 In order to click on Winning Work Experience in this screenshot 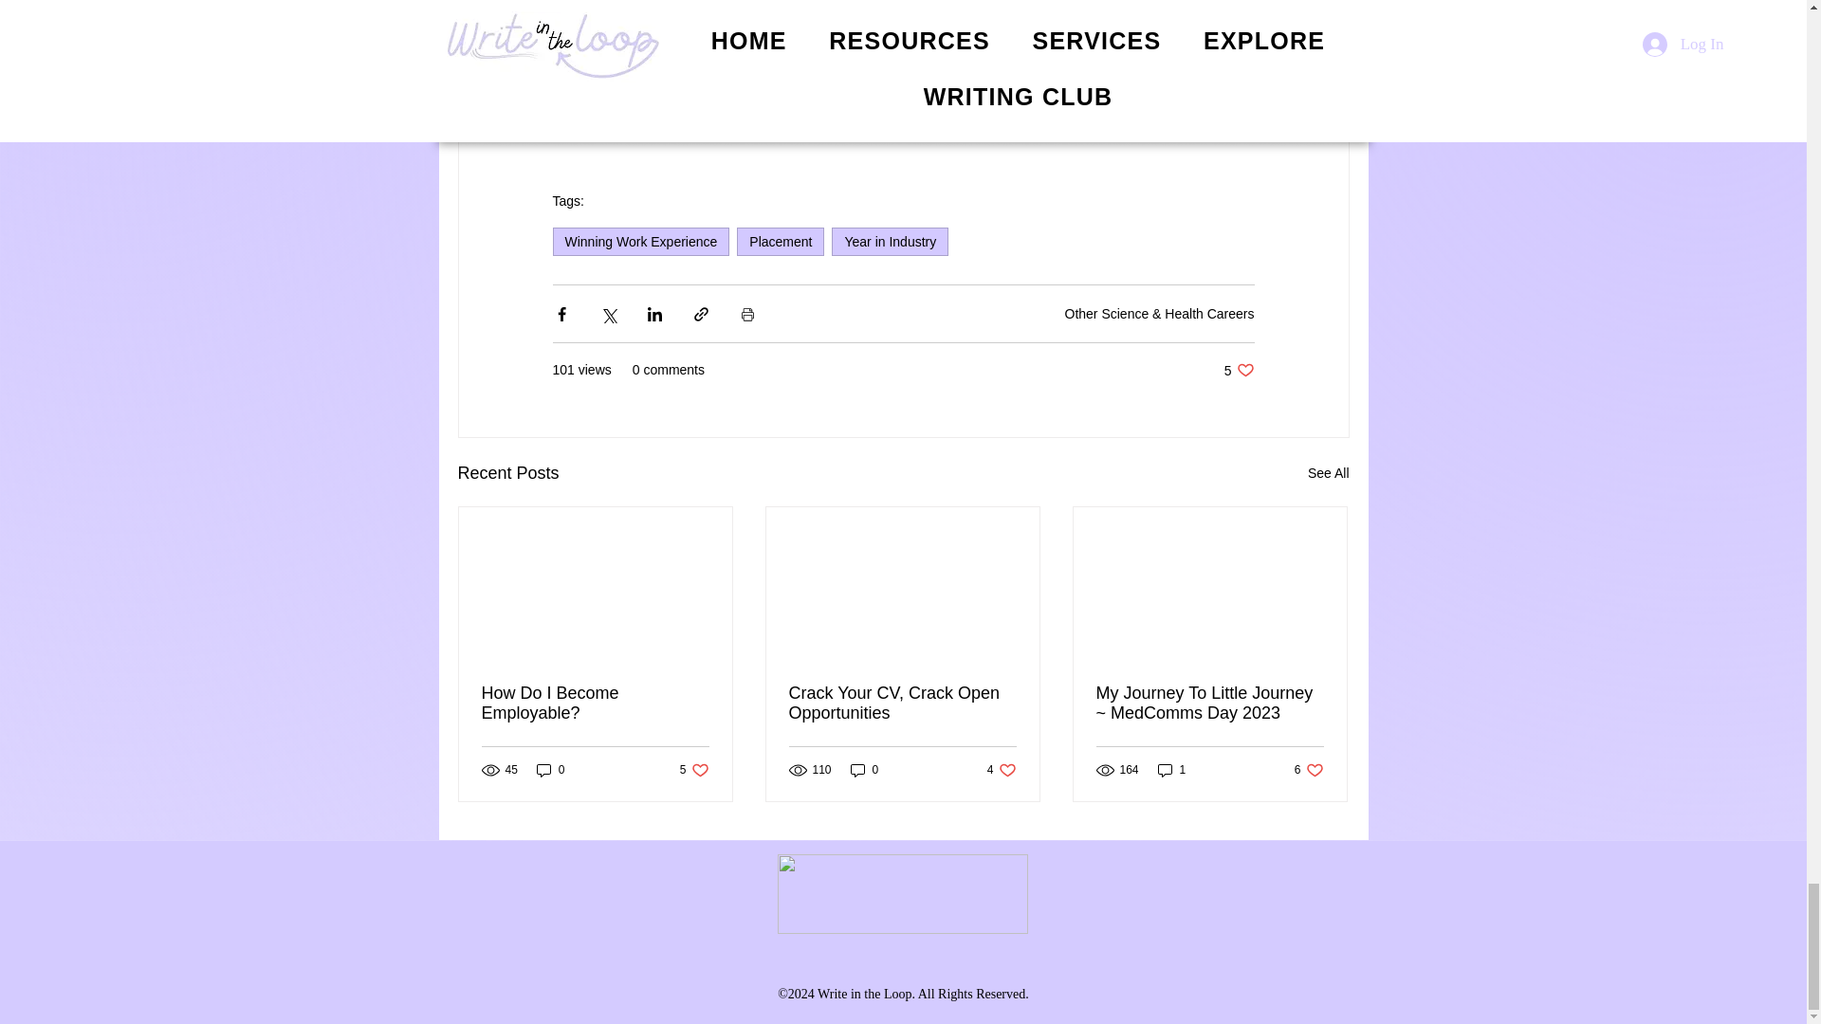, I will do `click(902, 704)`.